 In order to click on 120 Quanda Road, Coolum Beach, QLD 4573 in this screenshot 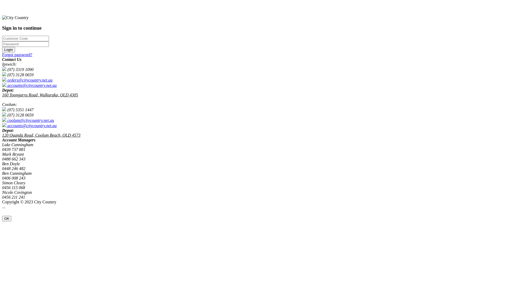, I will do `click(41, 135)`.